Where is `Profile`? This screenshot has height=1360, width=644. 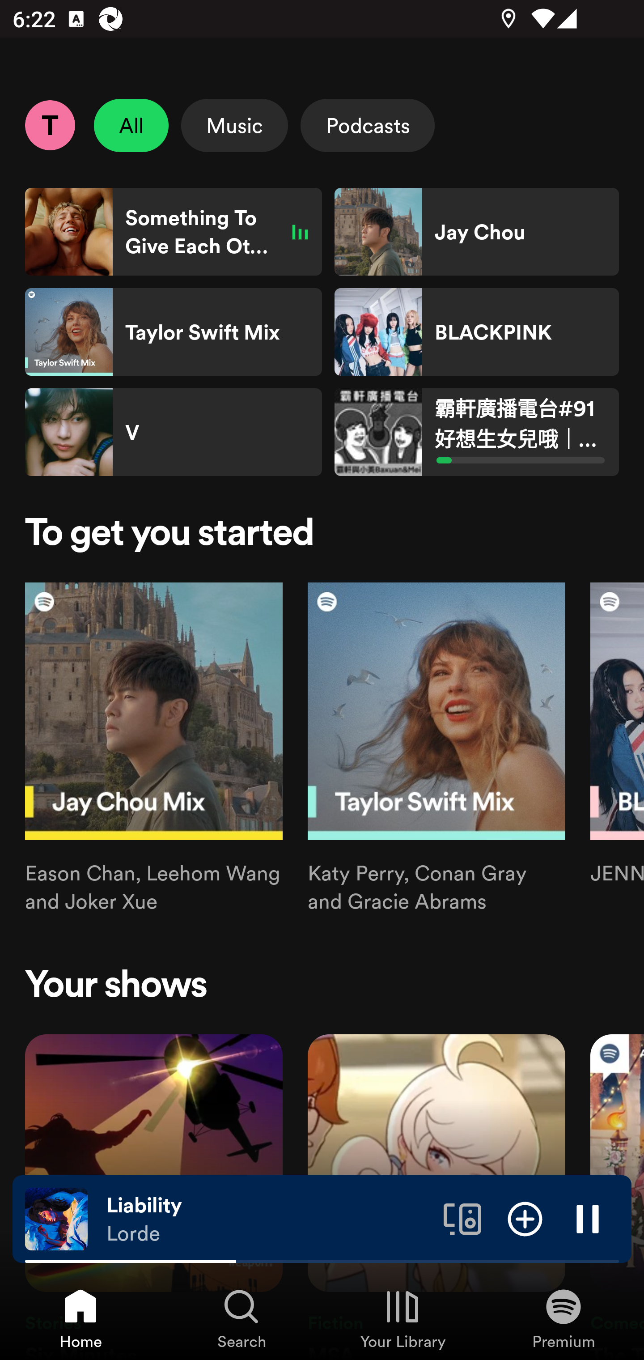
Profile is located at coordinates (50, 125).